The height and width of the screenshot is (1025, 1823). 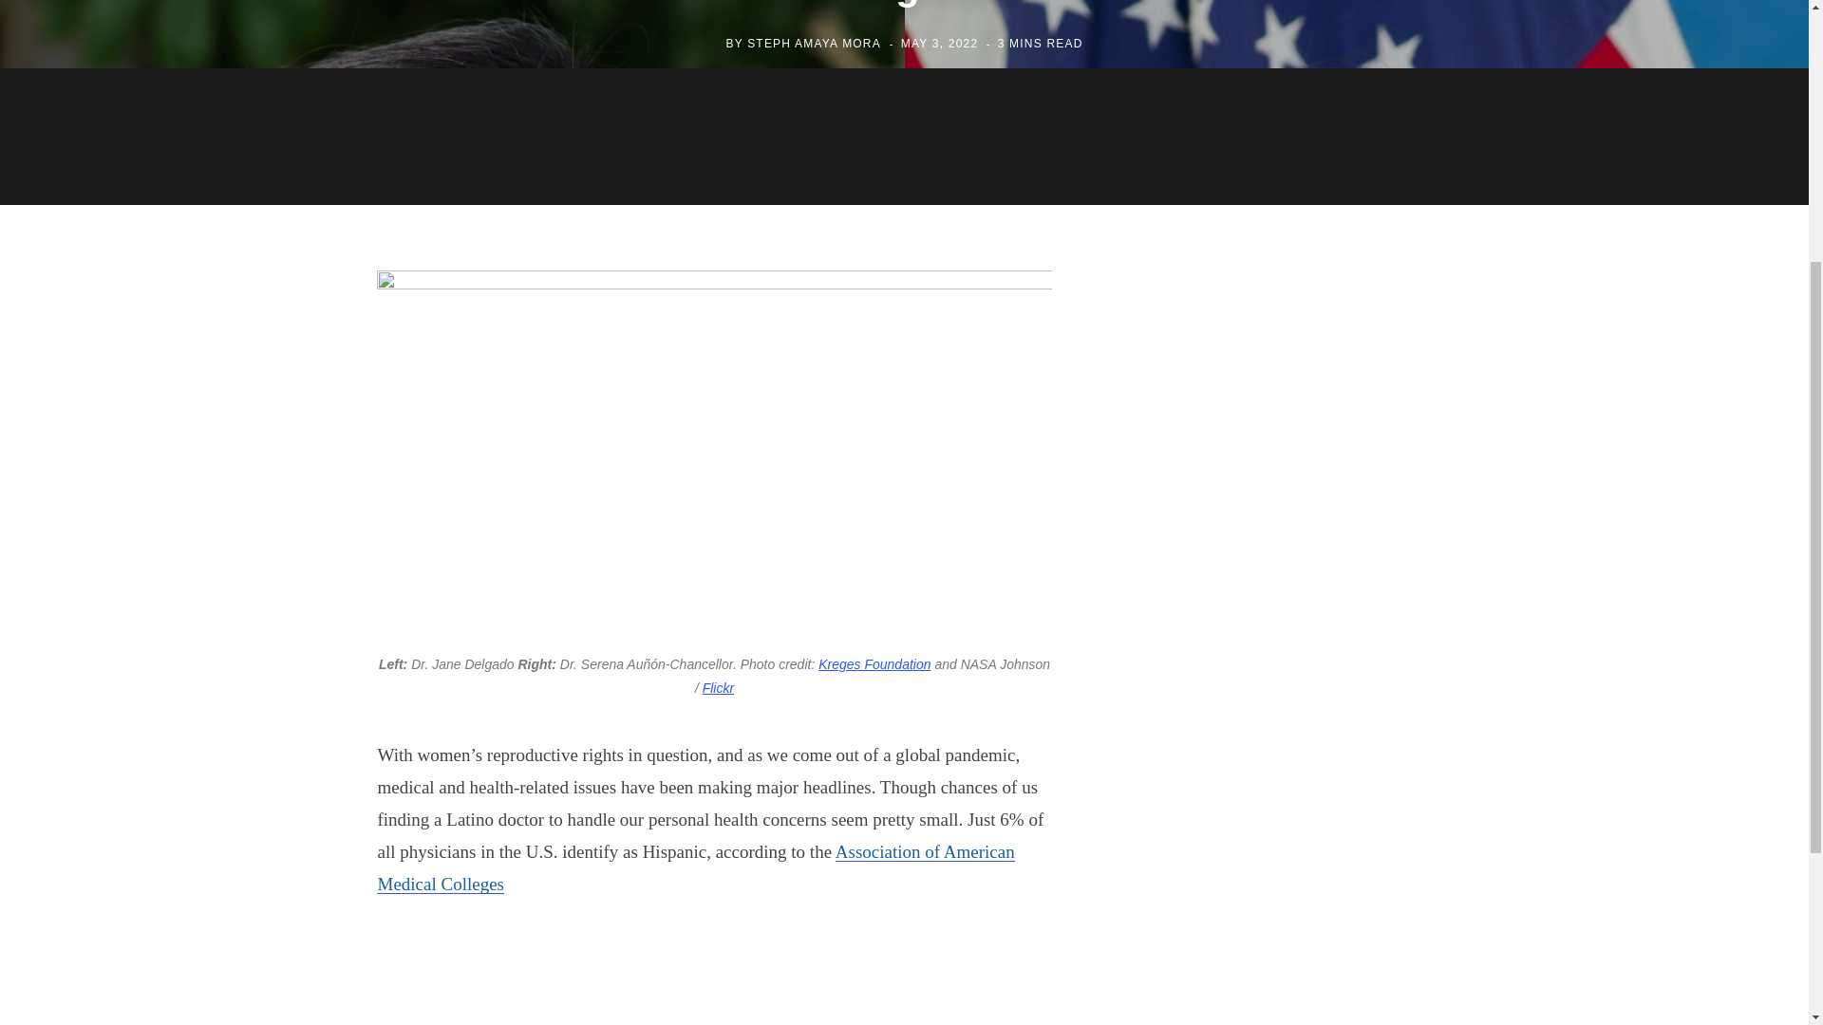 I want to click on Flickr, so click(x=718, y=688).